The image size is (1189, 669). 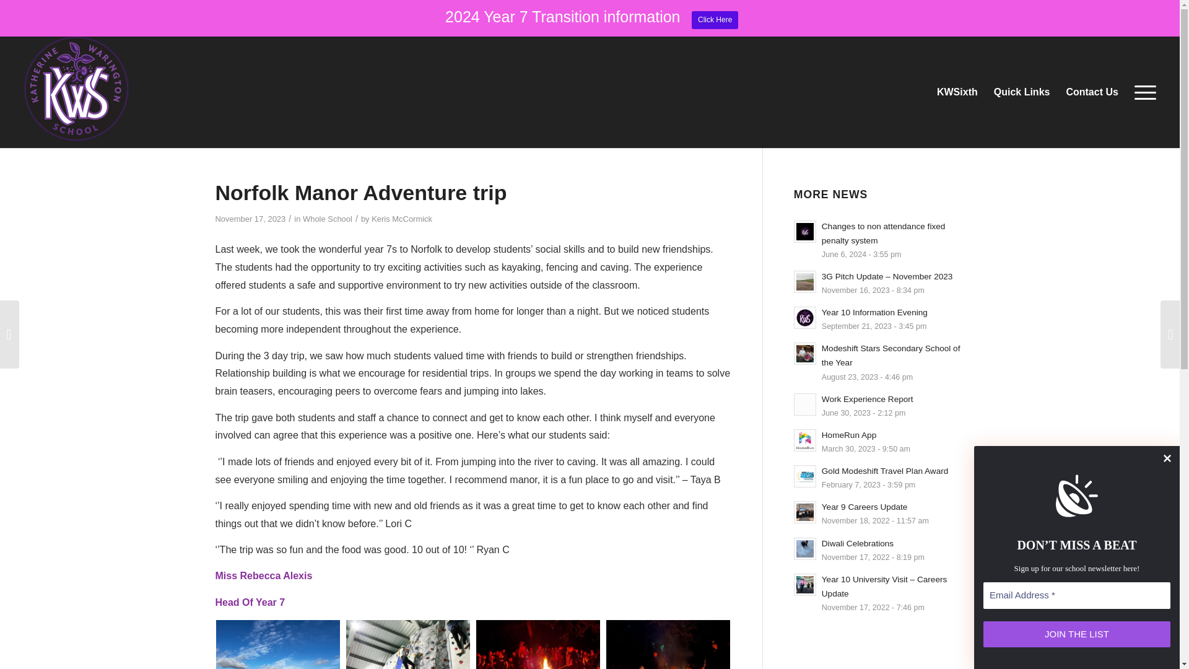 What do you see at coordinates (401, 218) in the screenshot?
I see `Posts by Keris McCormick` at bounding box center [401, 218].